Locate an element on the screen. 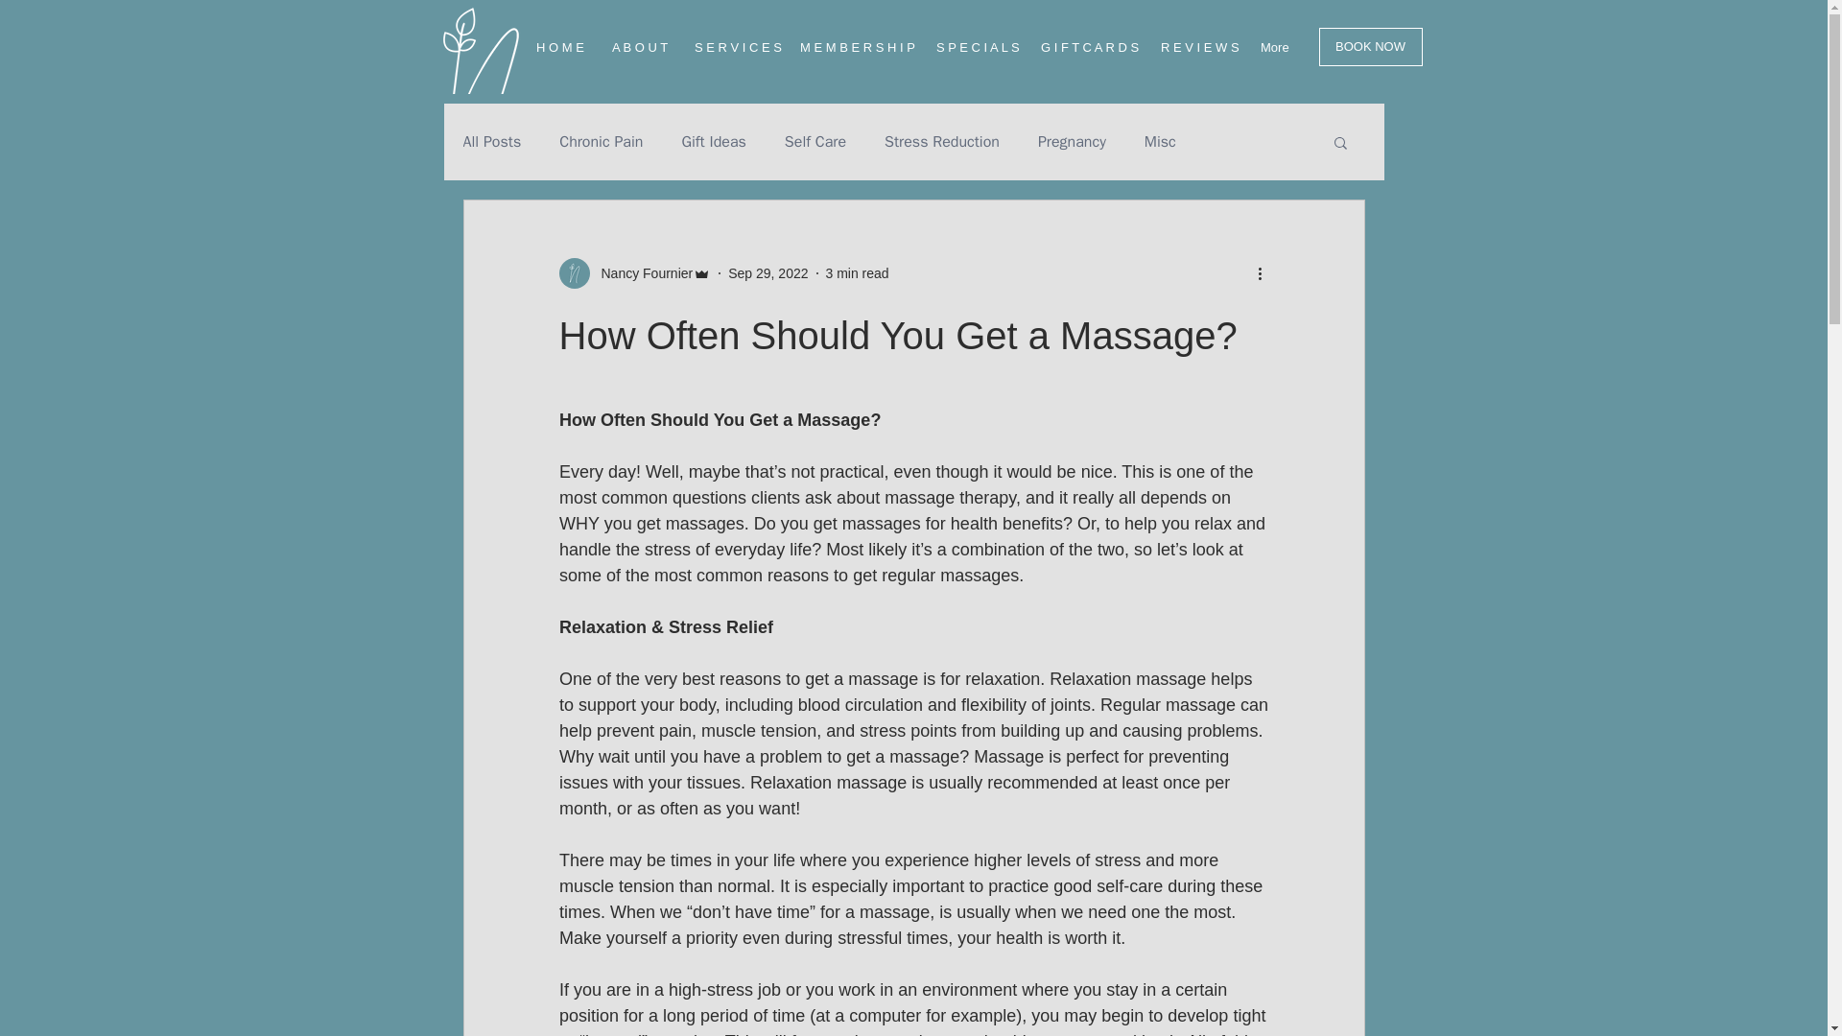 The image size is (1842, 1036). Nancy Fournier is located at coordinates (641, 272).